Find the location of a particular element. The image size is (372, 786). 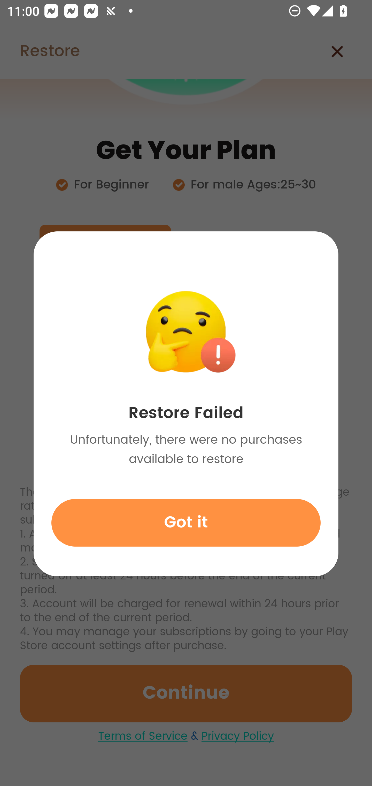

Got it is located at coordinates (186, 523).